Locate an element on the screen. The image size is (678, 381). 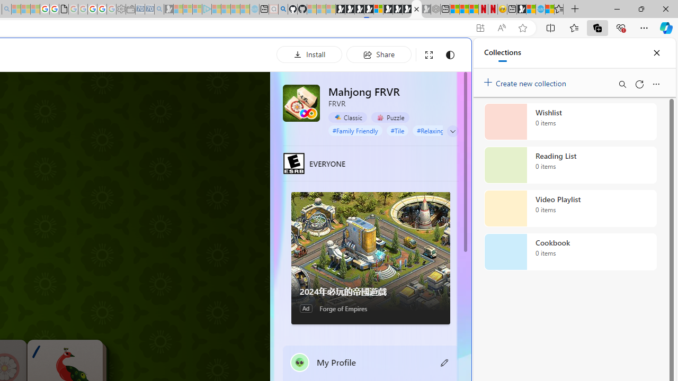
Video Playlist collection, 0 items is located at coordinates (570, 208).